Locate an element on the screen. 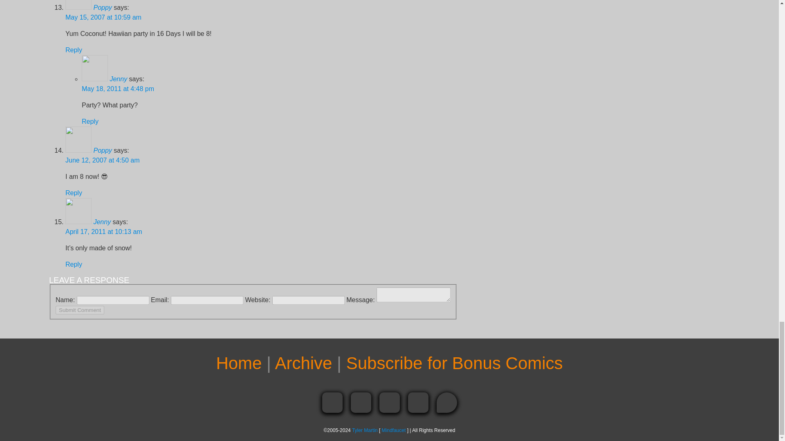  Follow on Instagram is located at coordinates (389, 403).